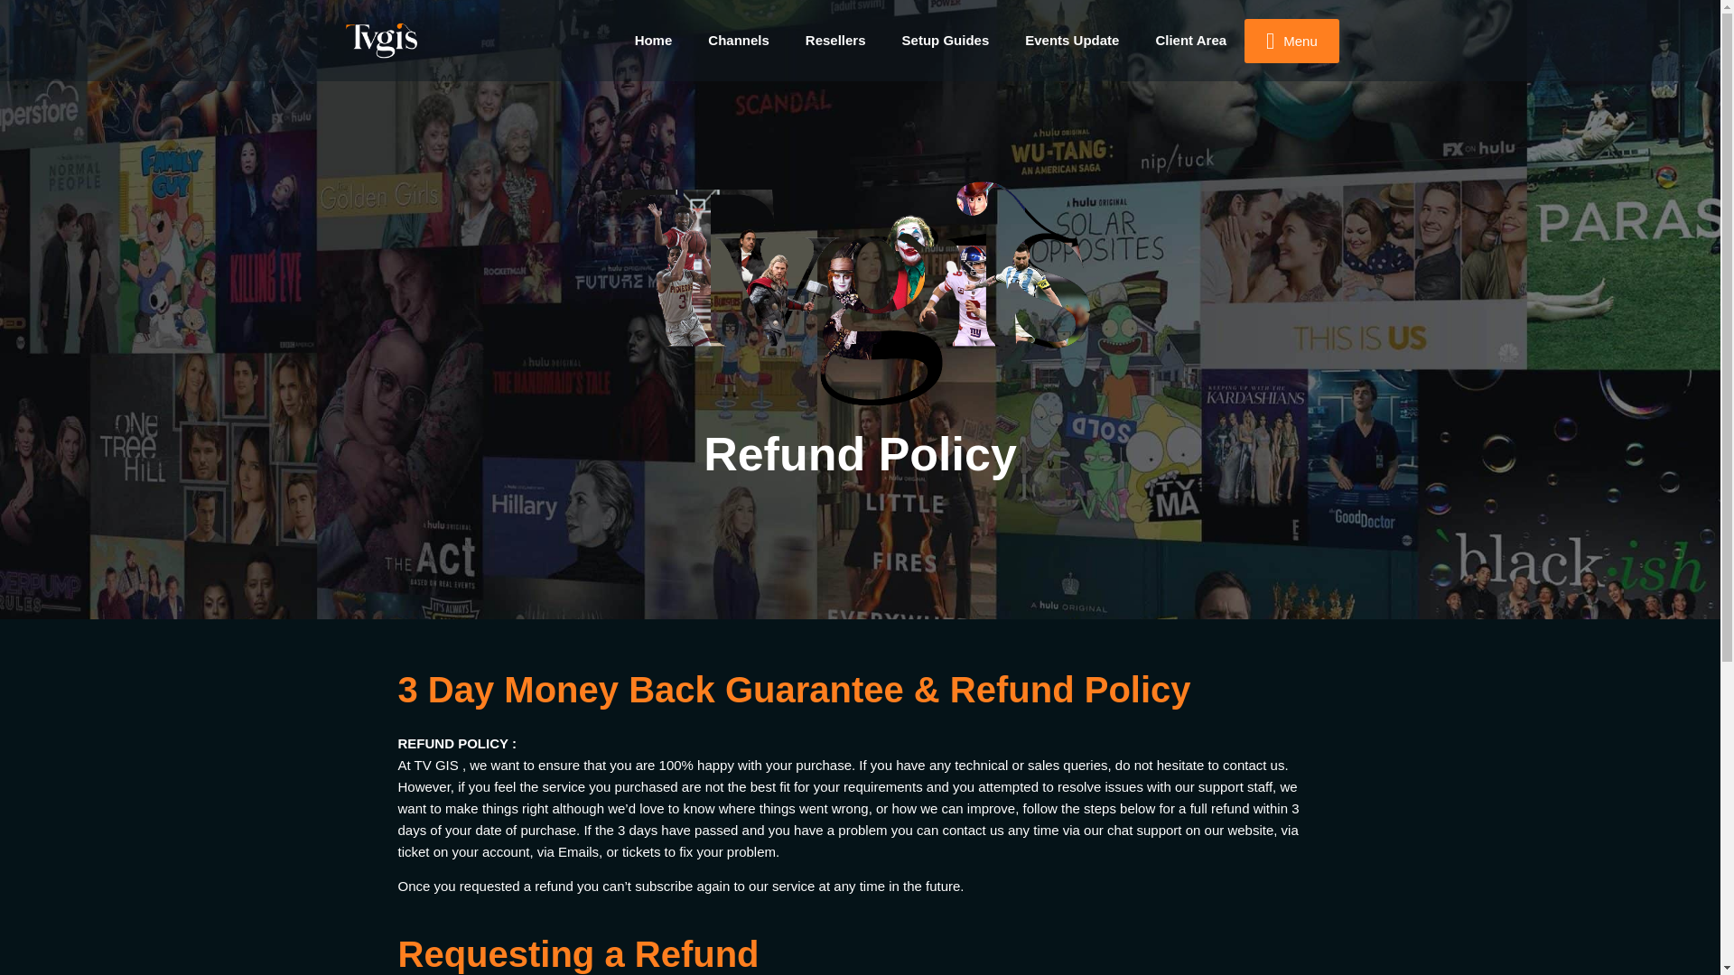 The width and height of the screenshot is (1734, 975). I want to click on Setup Guides, so click(946, 40).